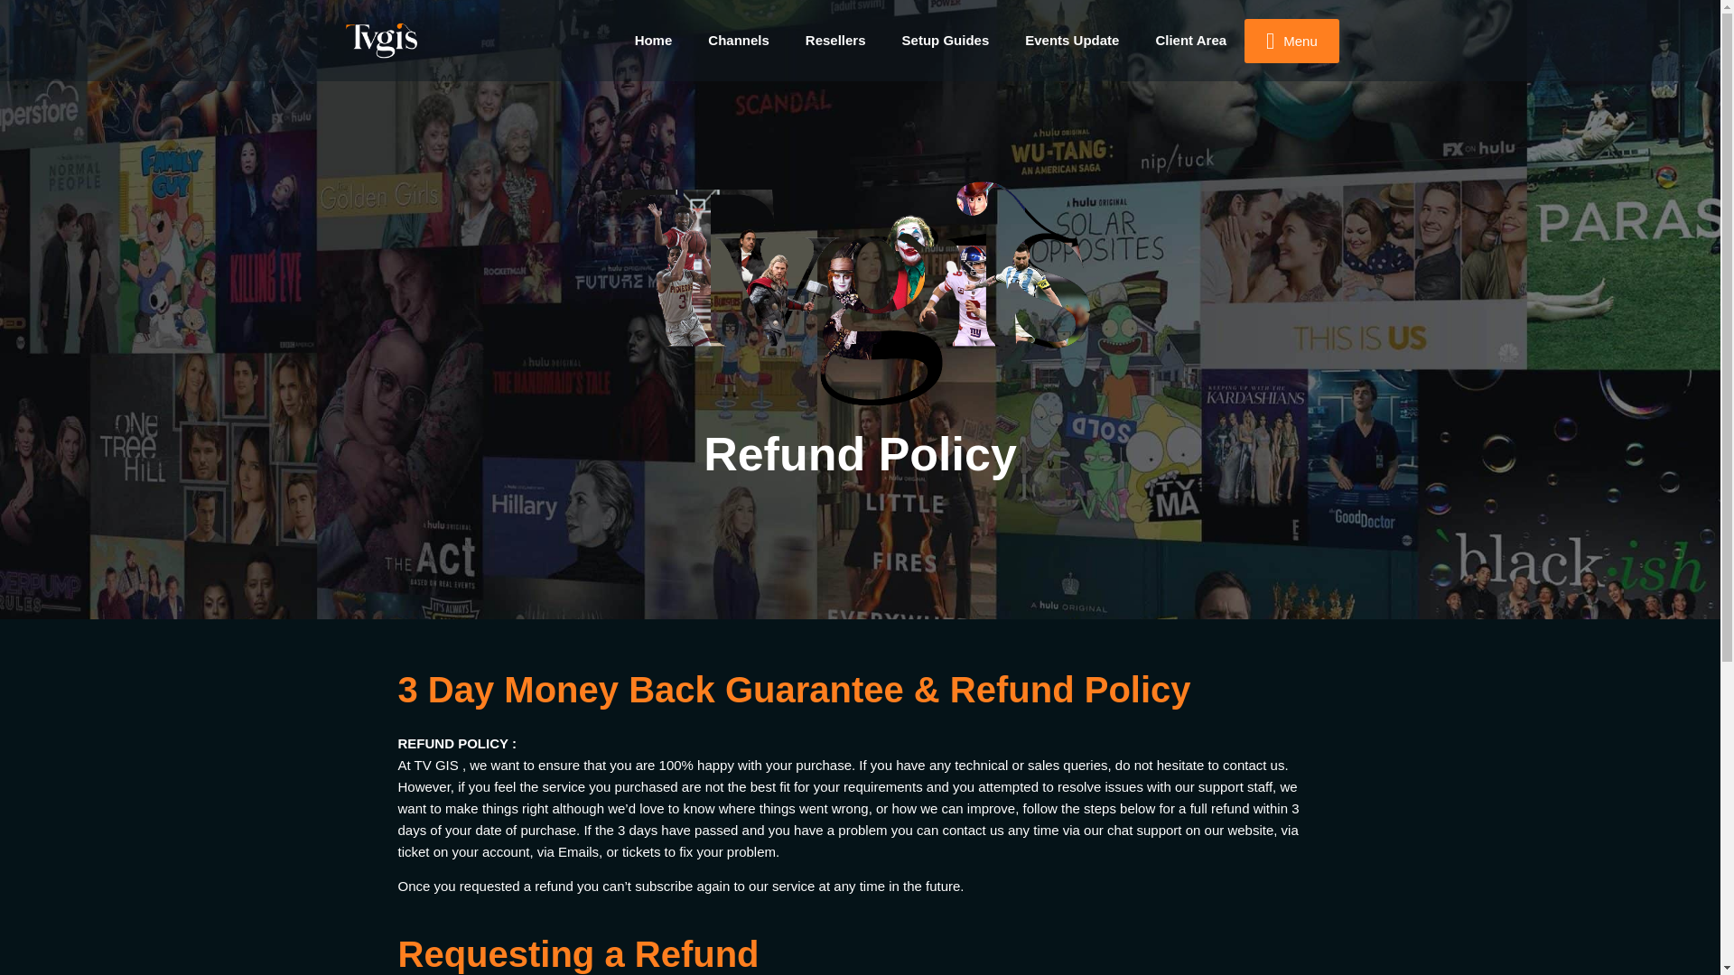 The width and height of the screenshot is (1734, 975). I want to click on Setup Guides, so click(946, 40).